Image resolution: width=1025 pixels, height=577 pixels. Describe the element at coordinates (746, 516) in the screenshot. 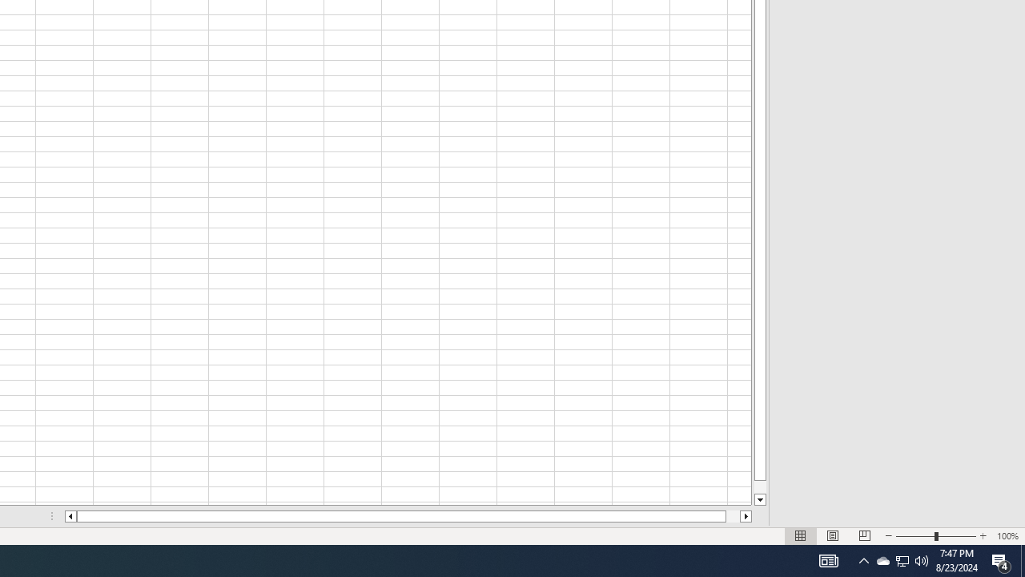

I see `Column right` at that location.